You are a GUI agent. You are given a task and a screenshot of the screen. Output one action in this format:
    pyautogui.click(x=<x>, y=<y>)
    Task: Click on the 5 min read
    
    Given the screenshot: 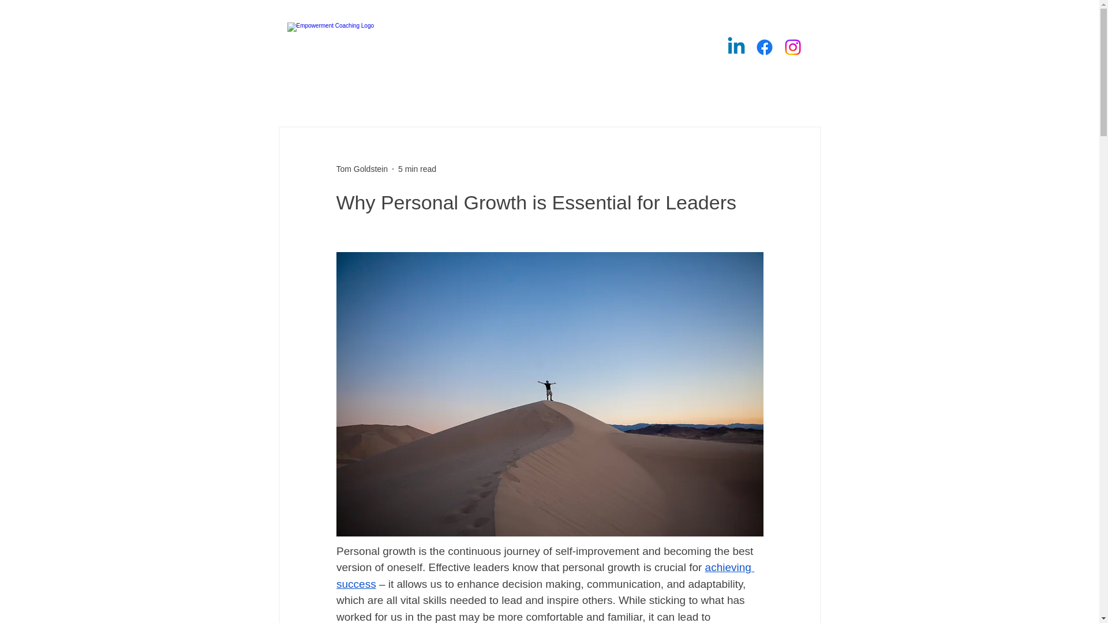 What is the action you would take?
    pyautogui.click(x=417, y=168)
    